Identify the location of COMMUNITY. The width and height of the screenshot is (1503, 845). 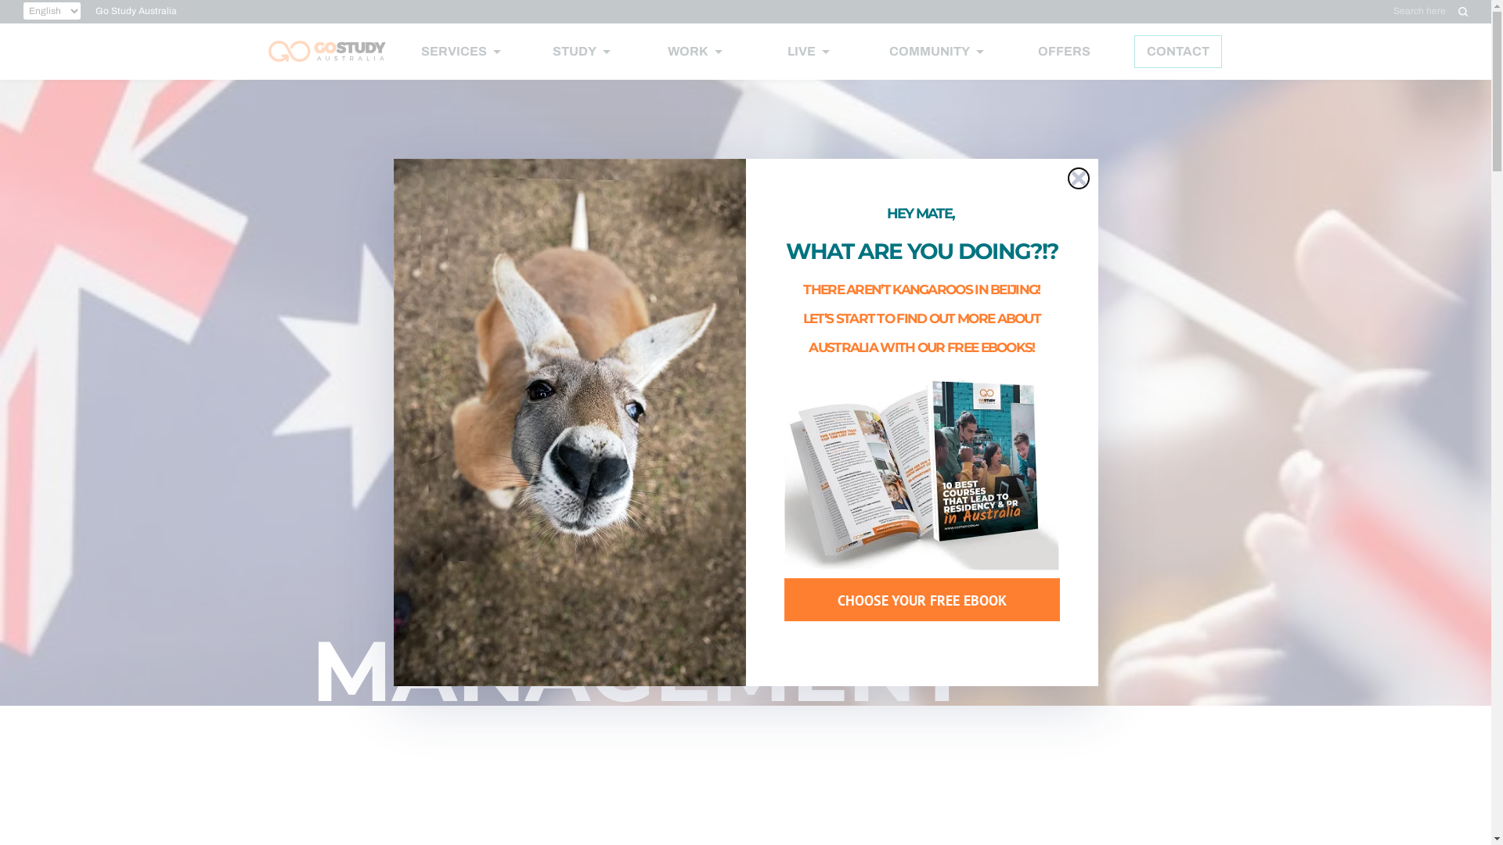
(936, 52).